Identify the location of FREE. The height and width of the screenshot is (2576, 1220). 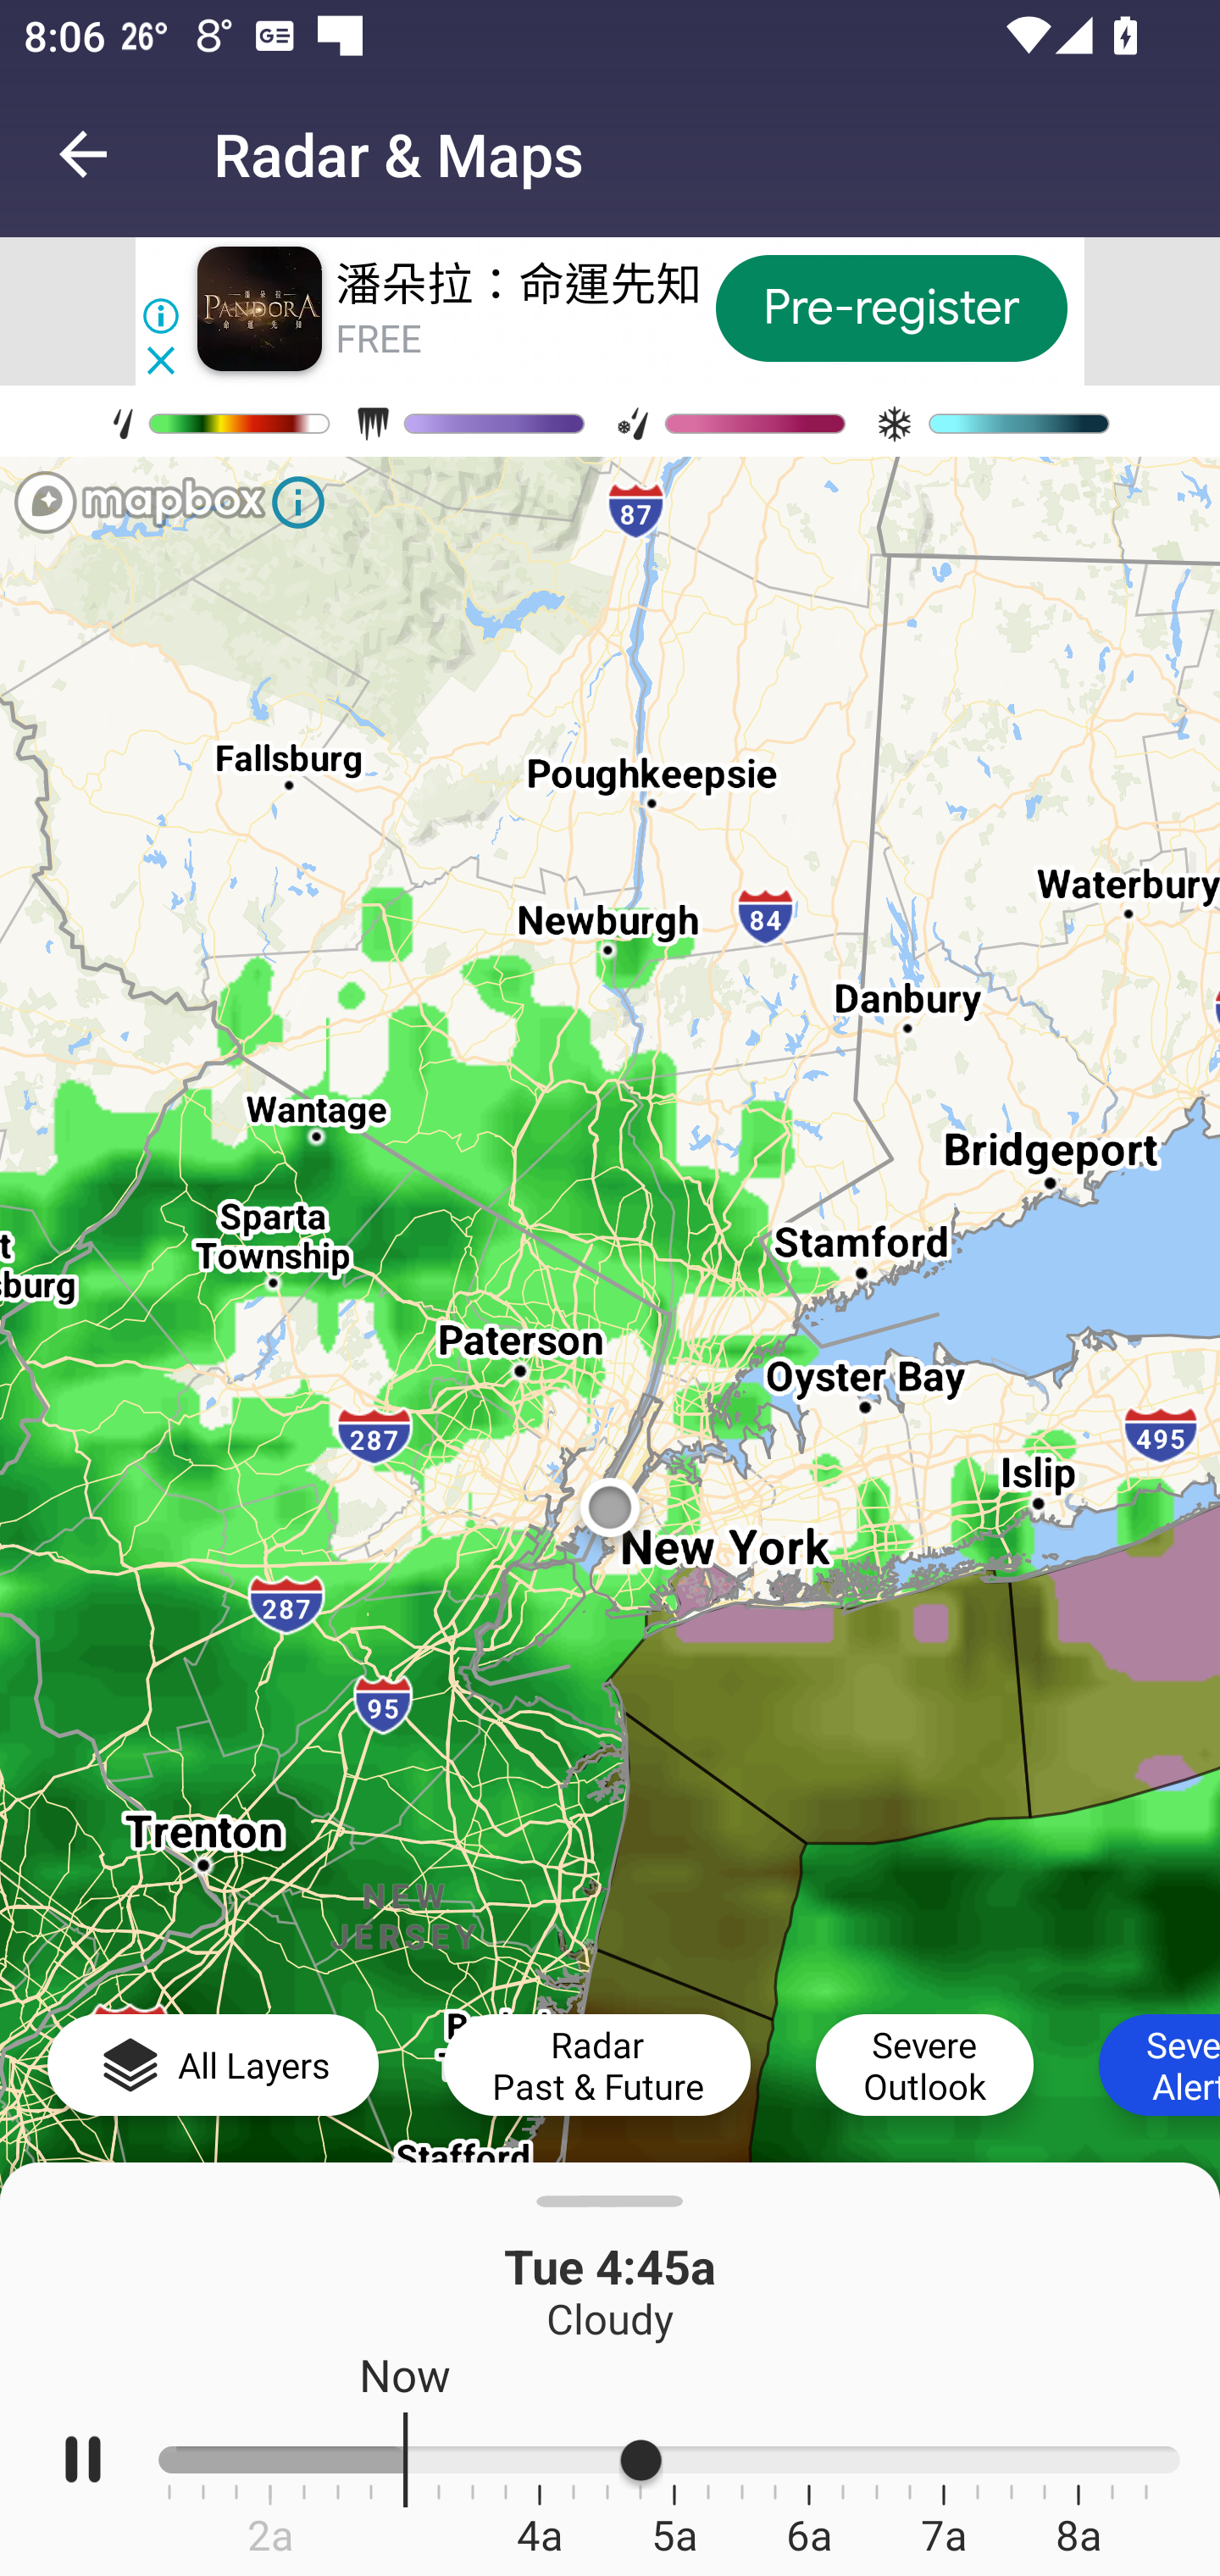
(378, 339).